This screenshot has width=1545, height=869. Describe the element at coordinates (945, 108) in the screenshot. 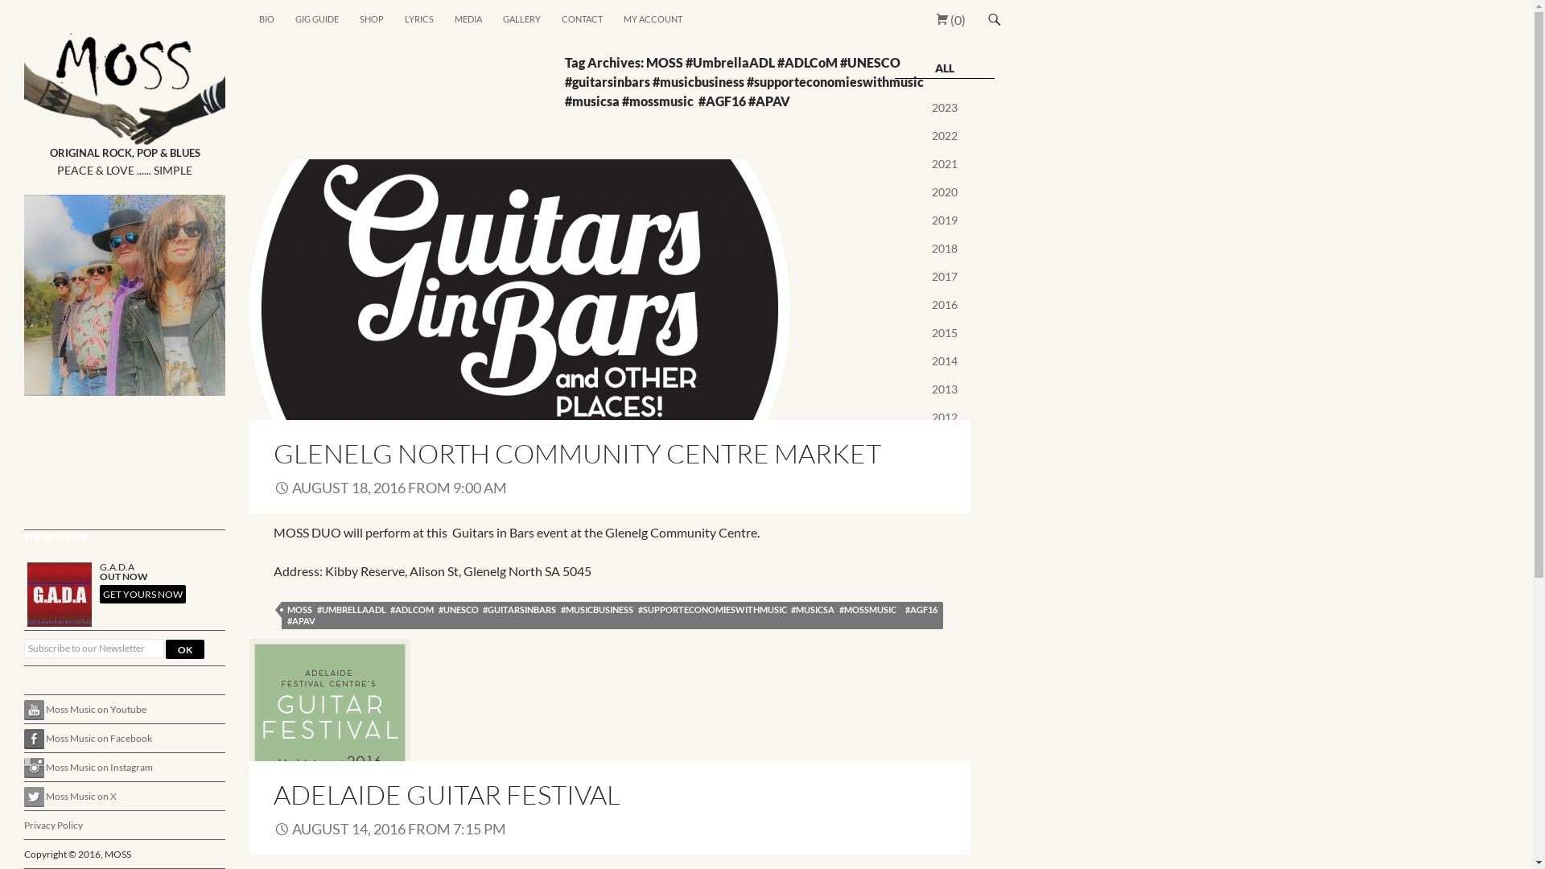

I see `2023` at that location.